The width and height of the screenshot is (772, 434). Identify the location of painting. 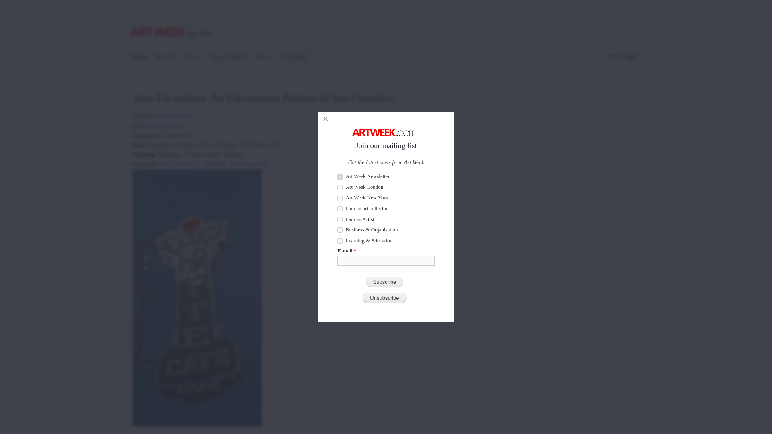
(214, 162).